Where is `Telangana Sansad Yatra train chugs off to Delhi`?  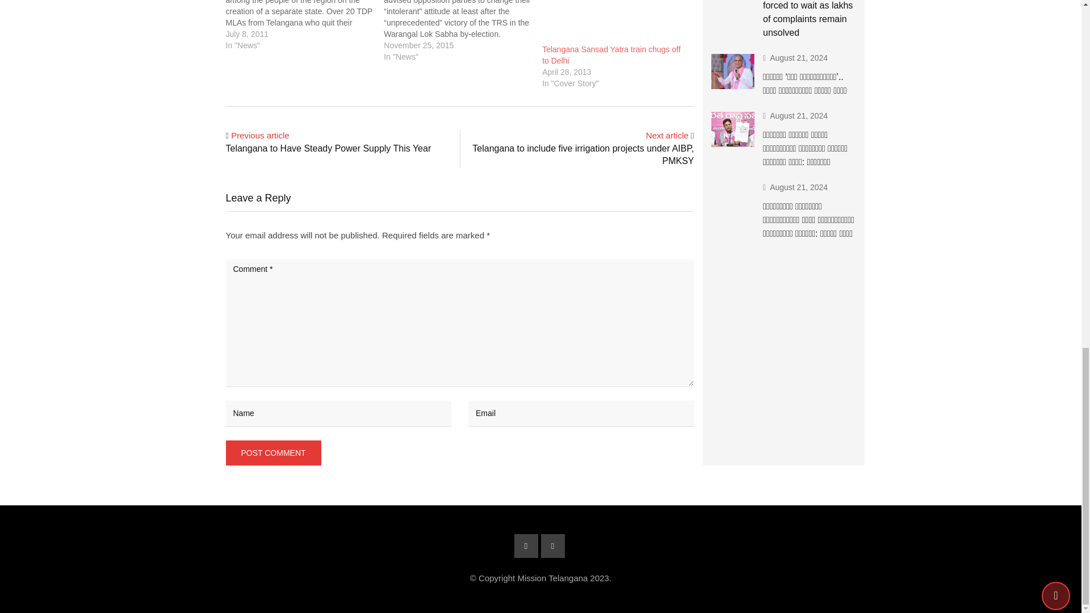
Telangana Sansad Yatra train chugs off to Delhi is located at coordinates (611, 54).